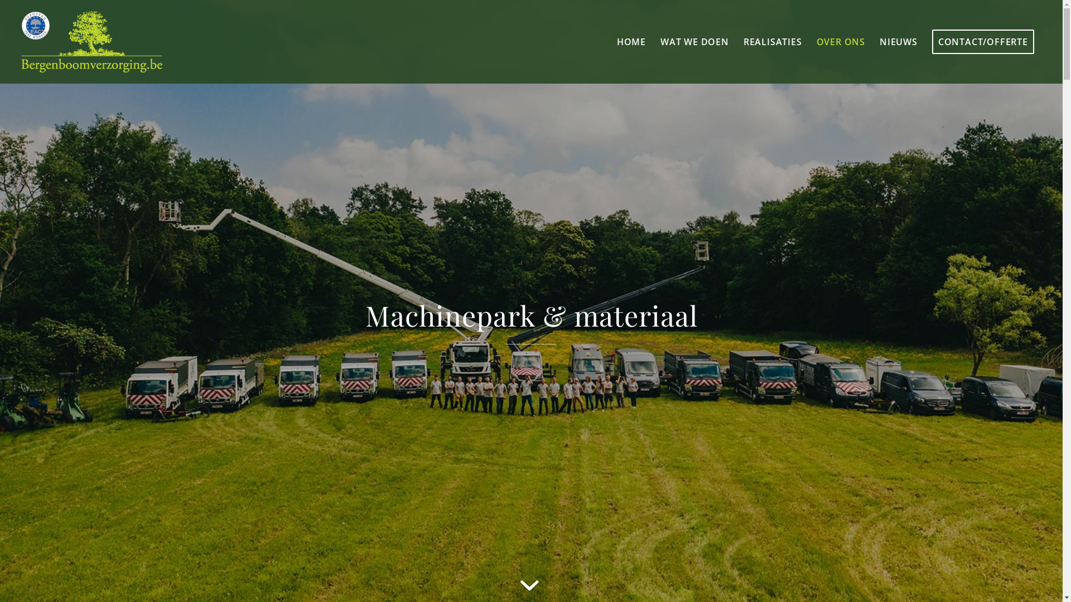 The width and height of the screenshot is (1071, 602). I want to click on bergen_logo_etw, so click(91, 42).